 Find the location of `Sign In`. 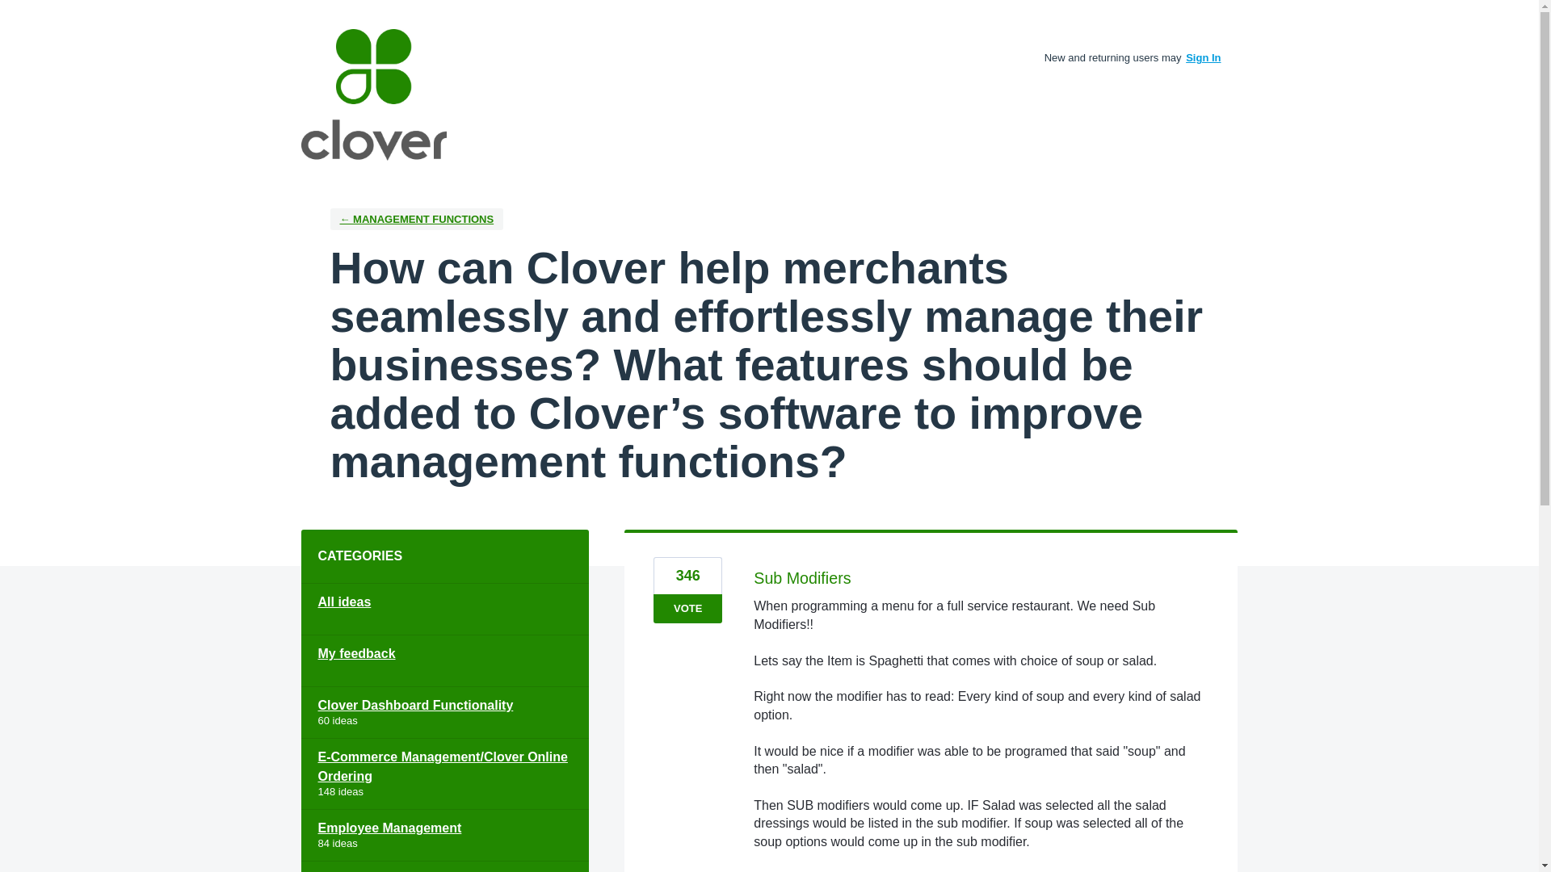

Sign In is located at coordinates (1204, 57).